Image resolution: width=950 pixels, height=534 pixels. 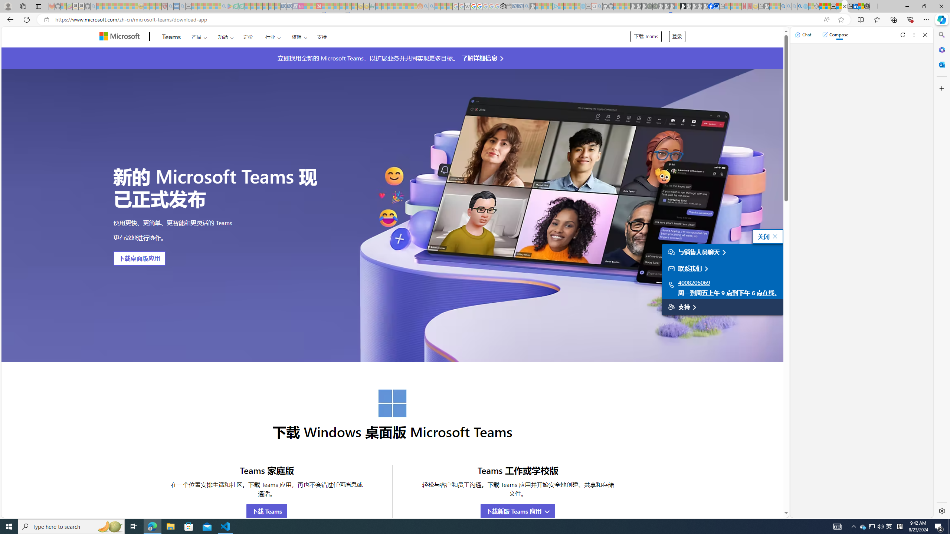 What do you see at coordinates (111, 6) in the screenshot?
I see `The Weather Channel - MSN - Sleeping` at bounding box center [111, 6].